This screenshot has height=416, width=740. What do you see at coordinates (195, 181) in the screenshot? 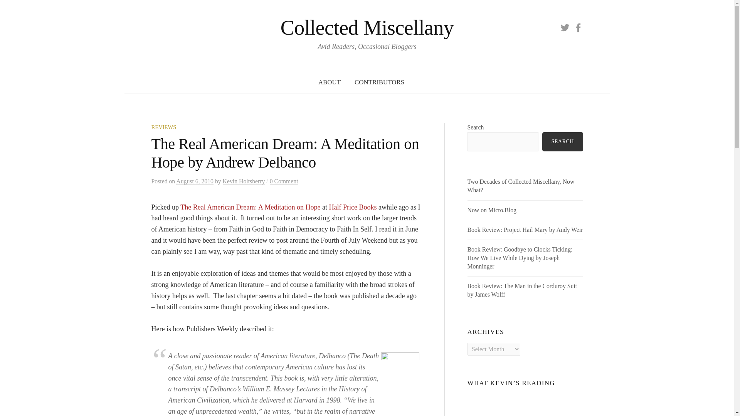
I see `August 6, 2010` at bounding box center [195, 181].